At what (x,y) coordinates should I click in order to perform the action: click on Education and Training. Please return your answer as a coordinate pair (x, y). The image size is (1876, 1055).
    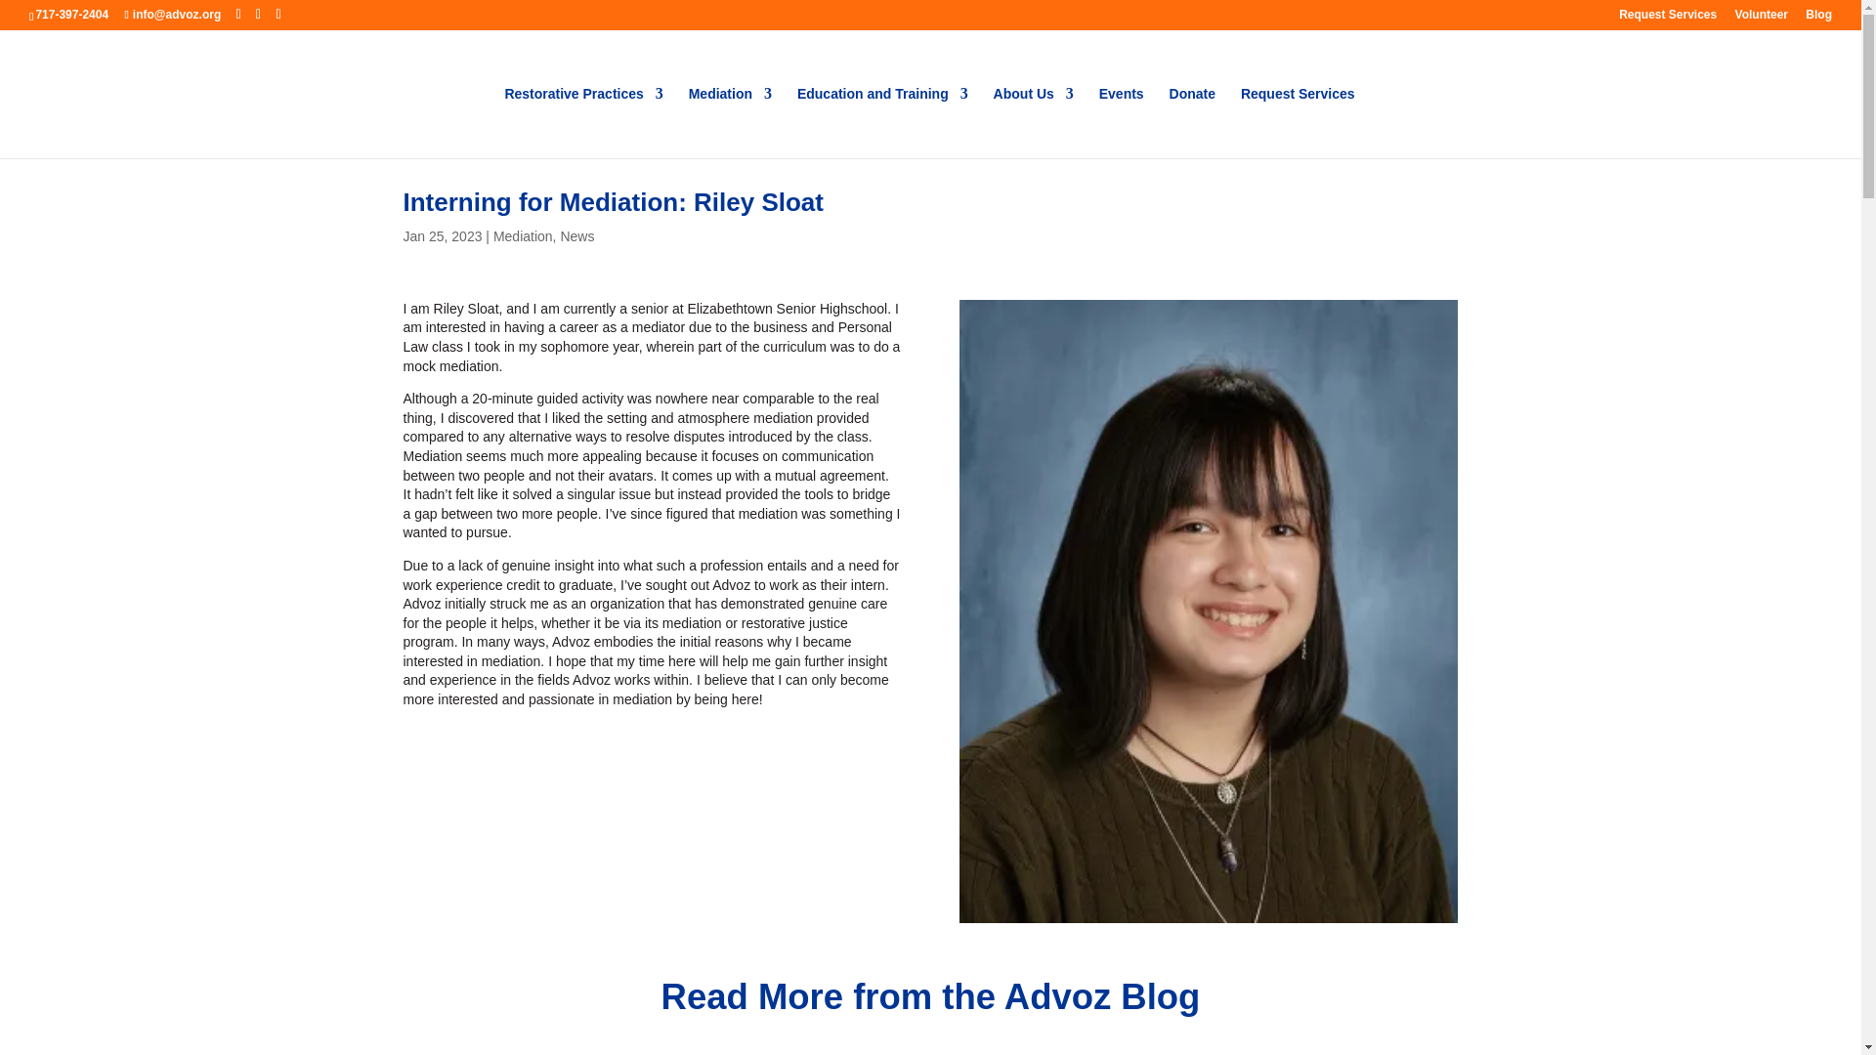
    Looking at the image, I should click on (882, 122).